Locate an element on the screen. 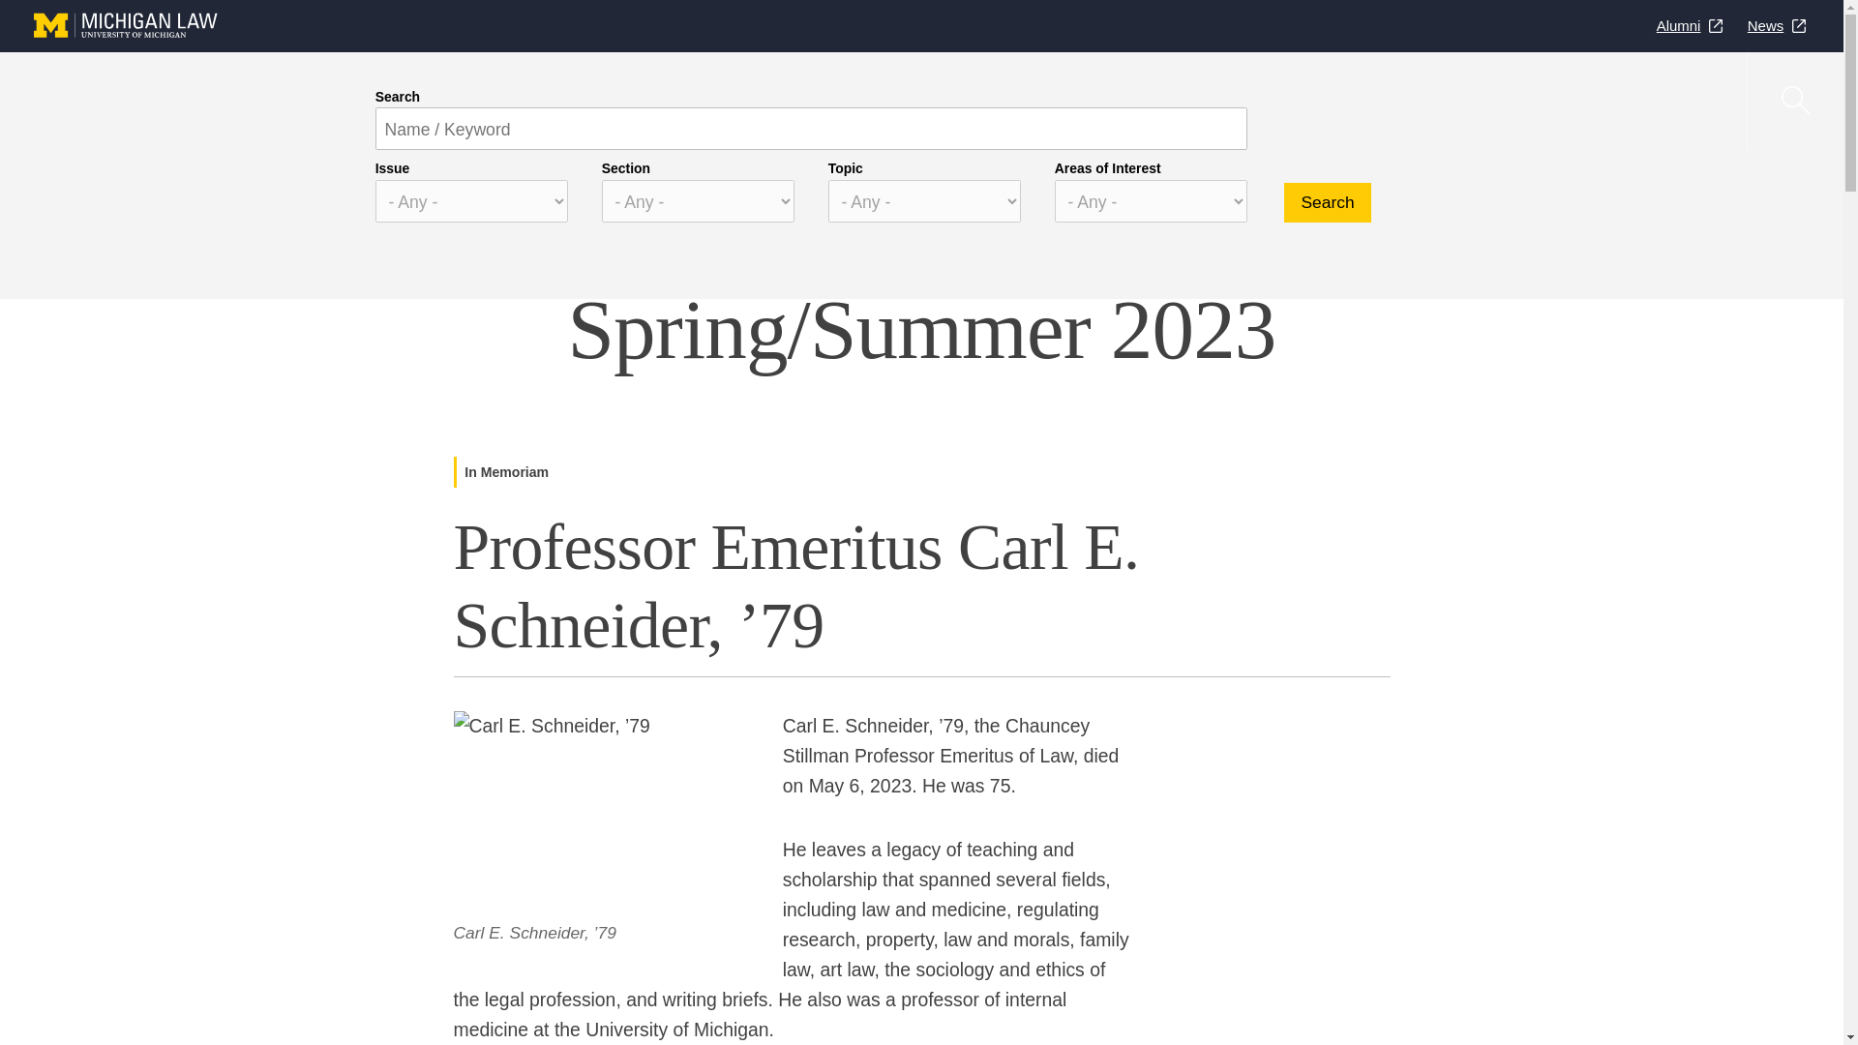 The height and width of the screenshot is (1045, 1858). Search keywords is located at coordinates (811, 128).